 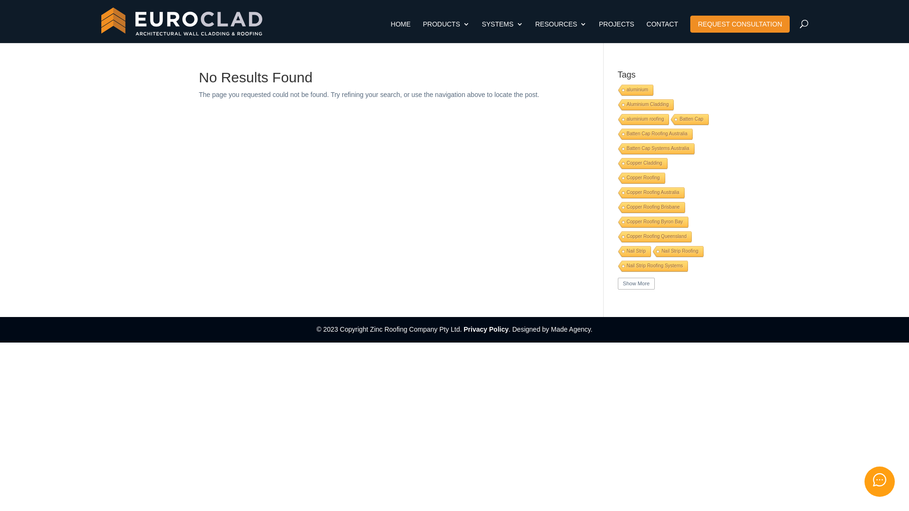 What do you see at coordinates (655, 150) in the screenshot?
I see `Batten Cap Systems Australia` at bounding box center [655, 150].